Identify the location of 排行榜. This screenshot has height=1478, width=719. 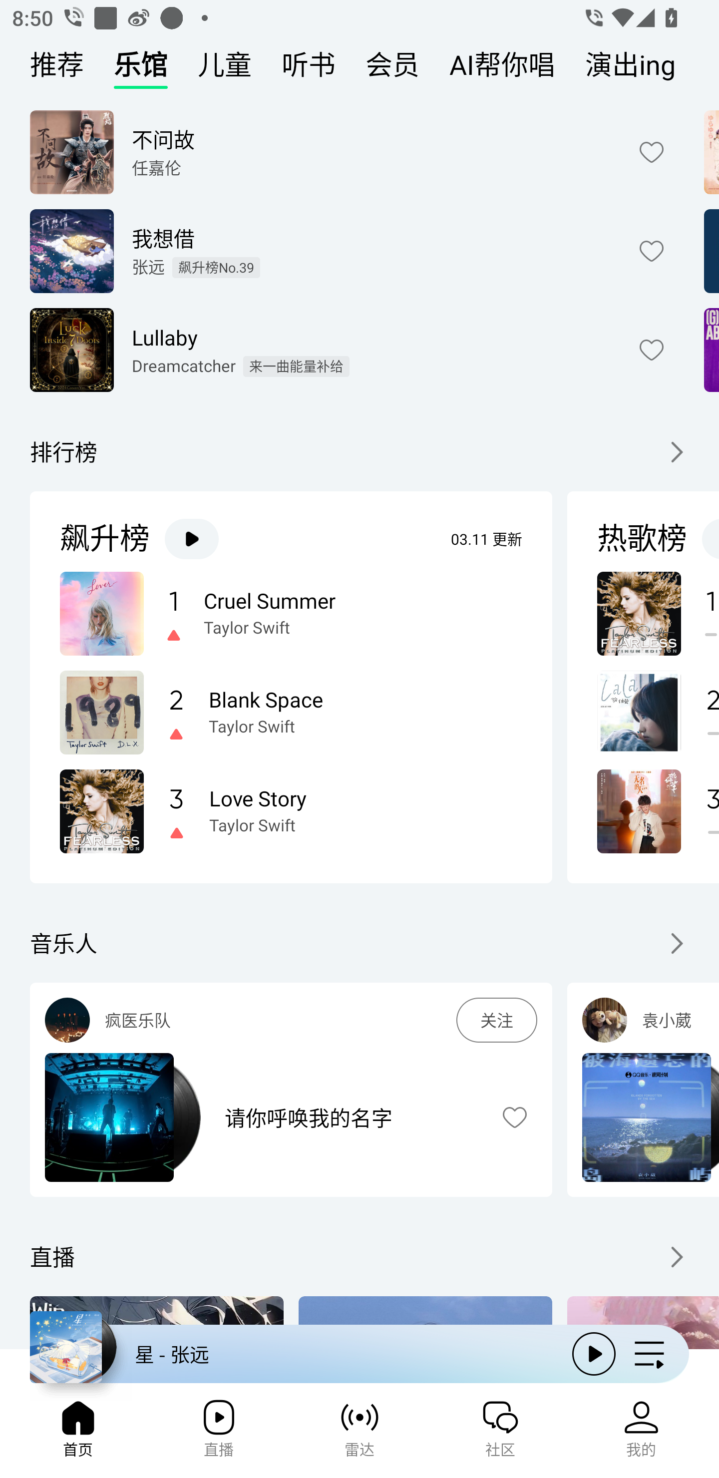
(63, 452).